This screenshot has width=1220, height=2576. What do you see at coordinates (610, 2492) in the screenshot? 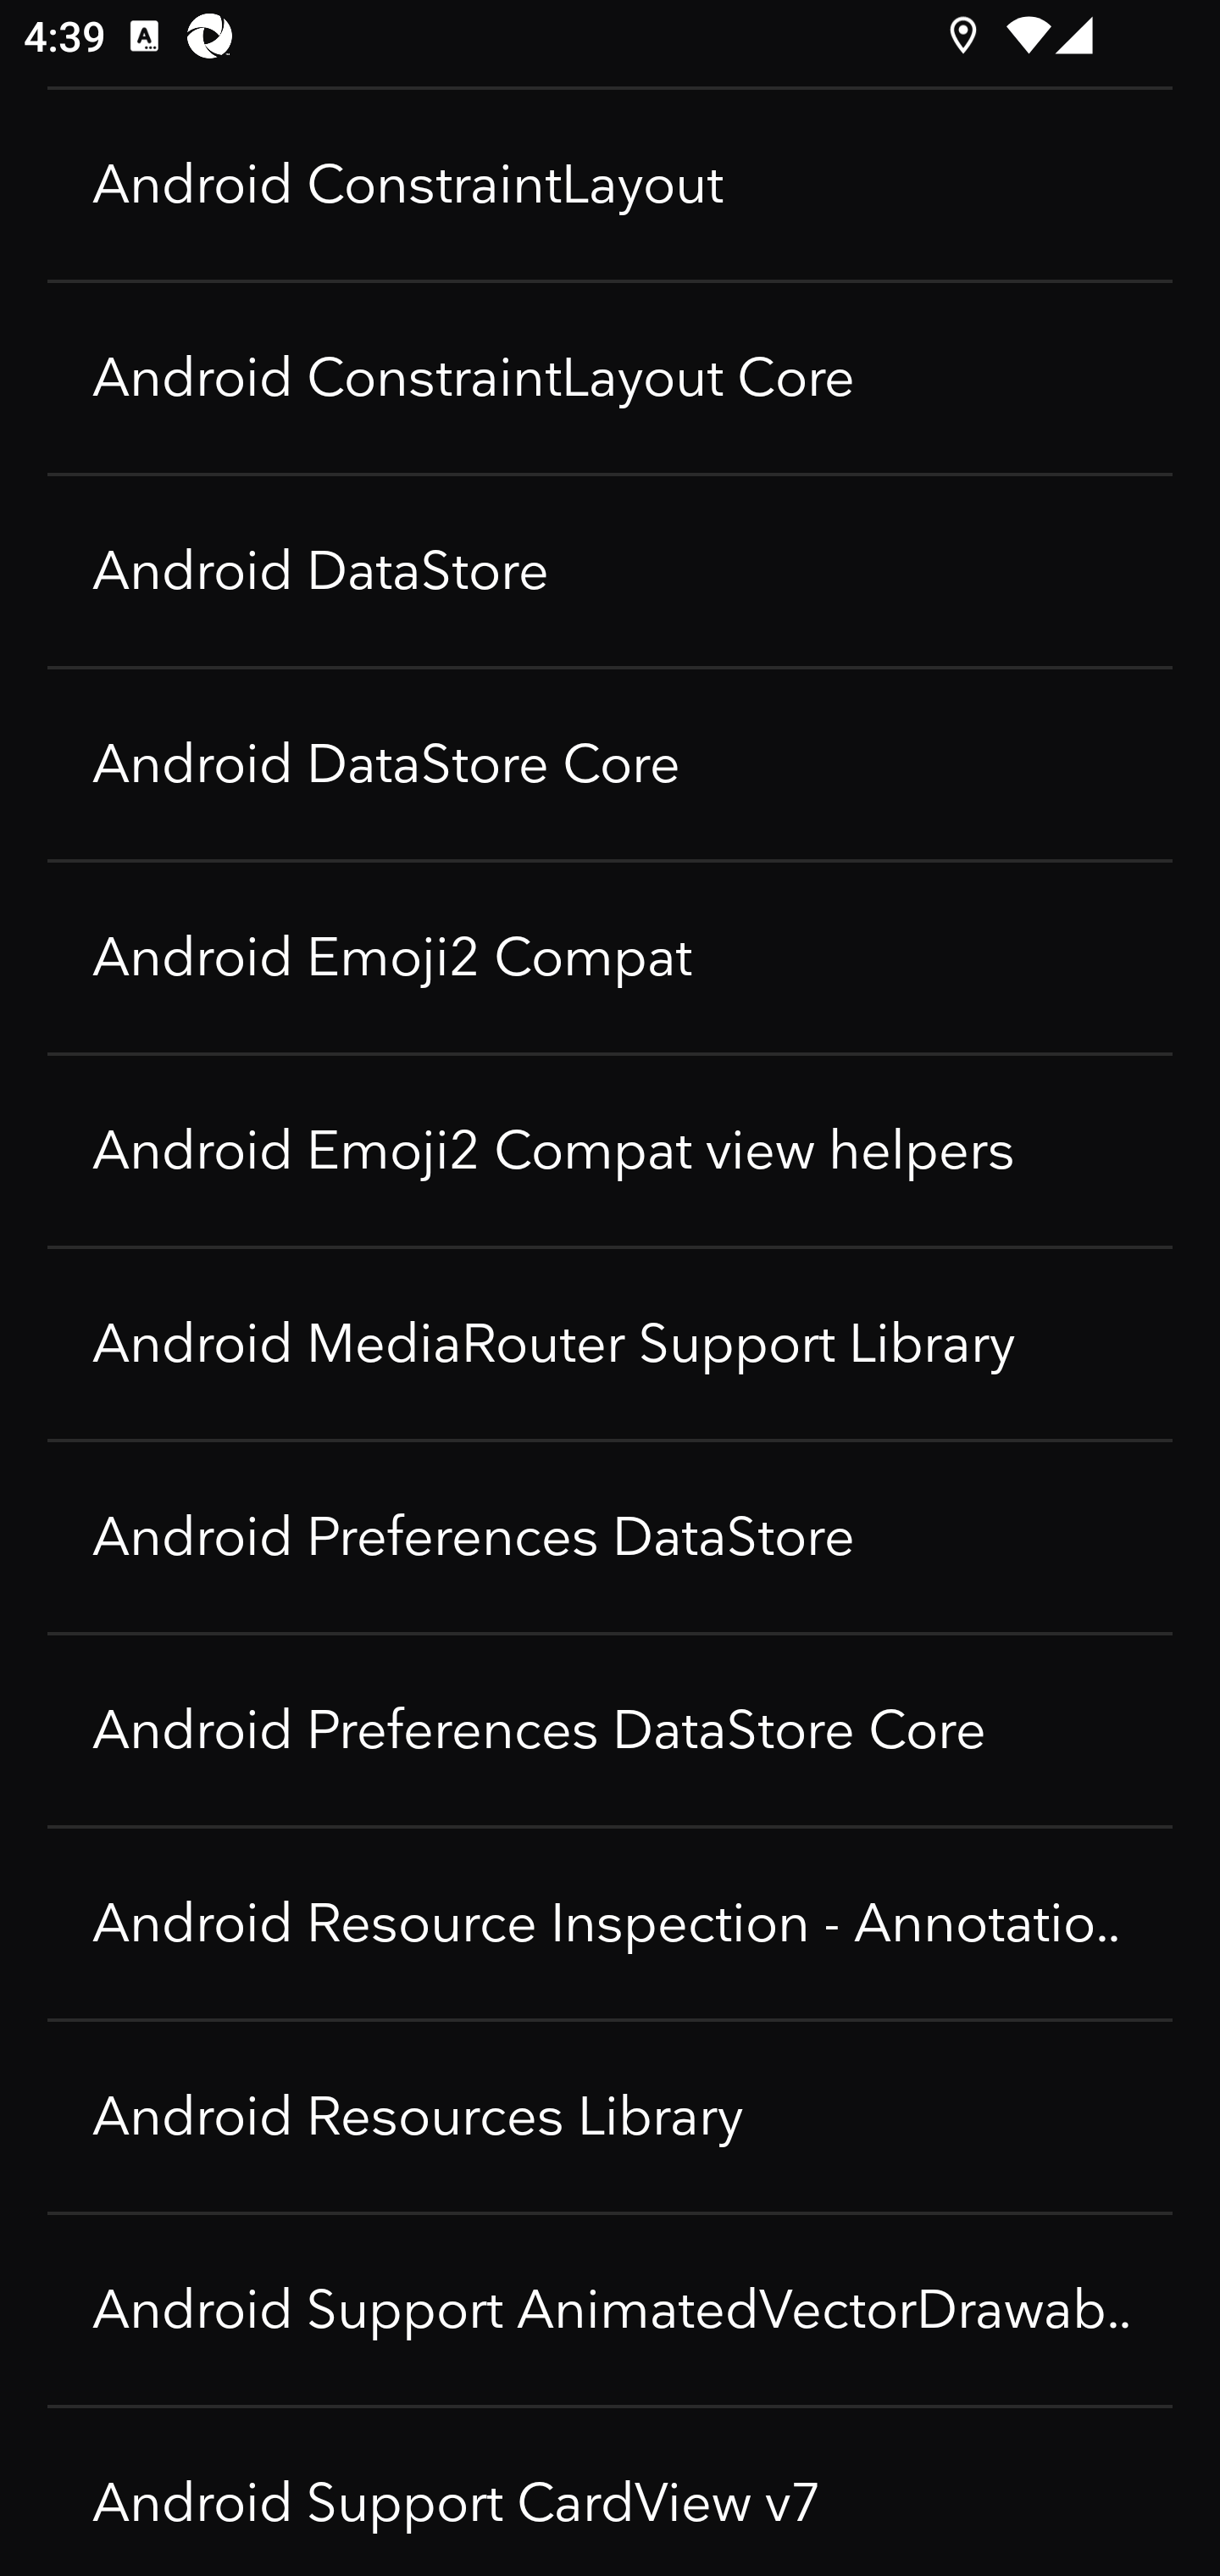
I see `Android Support CardView v7` at bounding box center [610, 2492].